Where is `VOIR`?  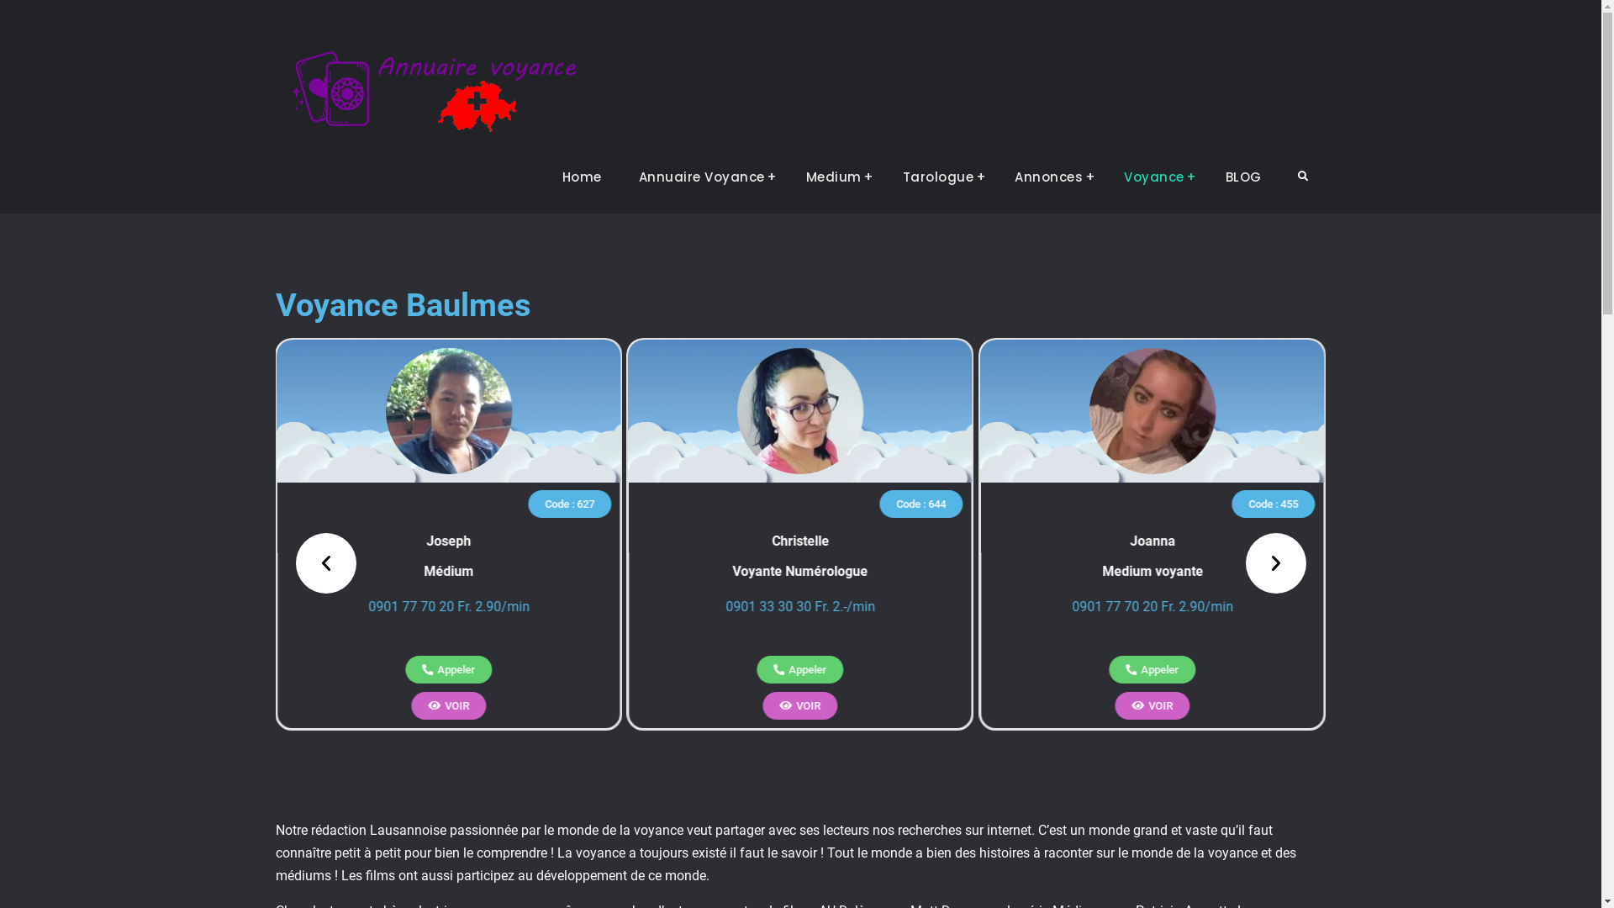 VOIR is located at coordinates (800, 706).